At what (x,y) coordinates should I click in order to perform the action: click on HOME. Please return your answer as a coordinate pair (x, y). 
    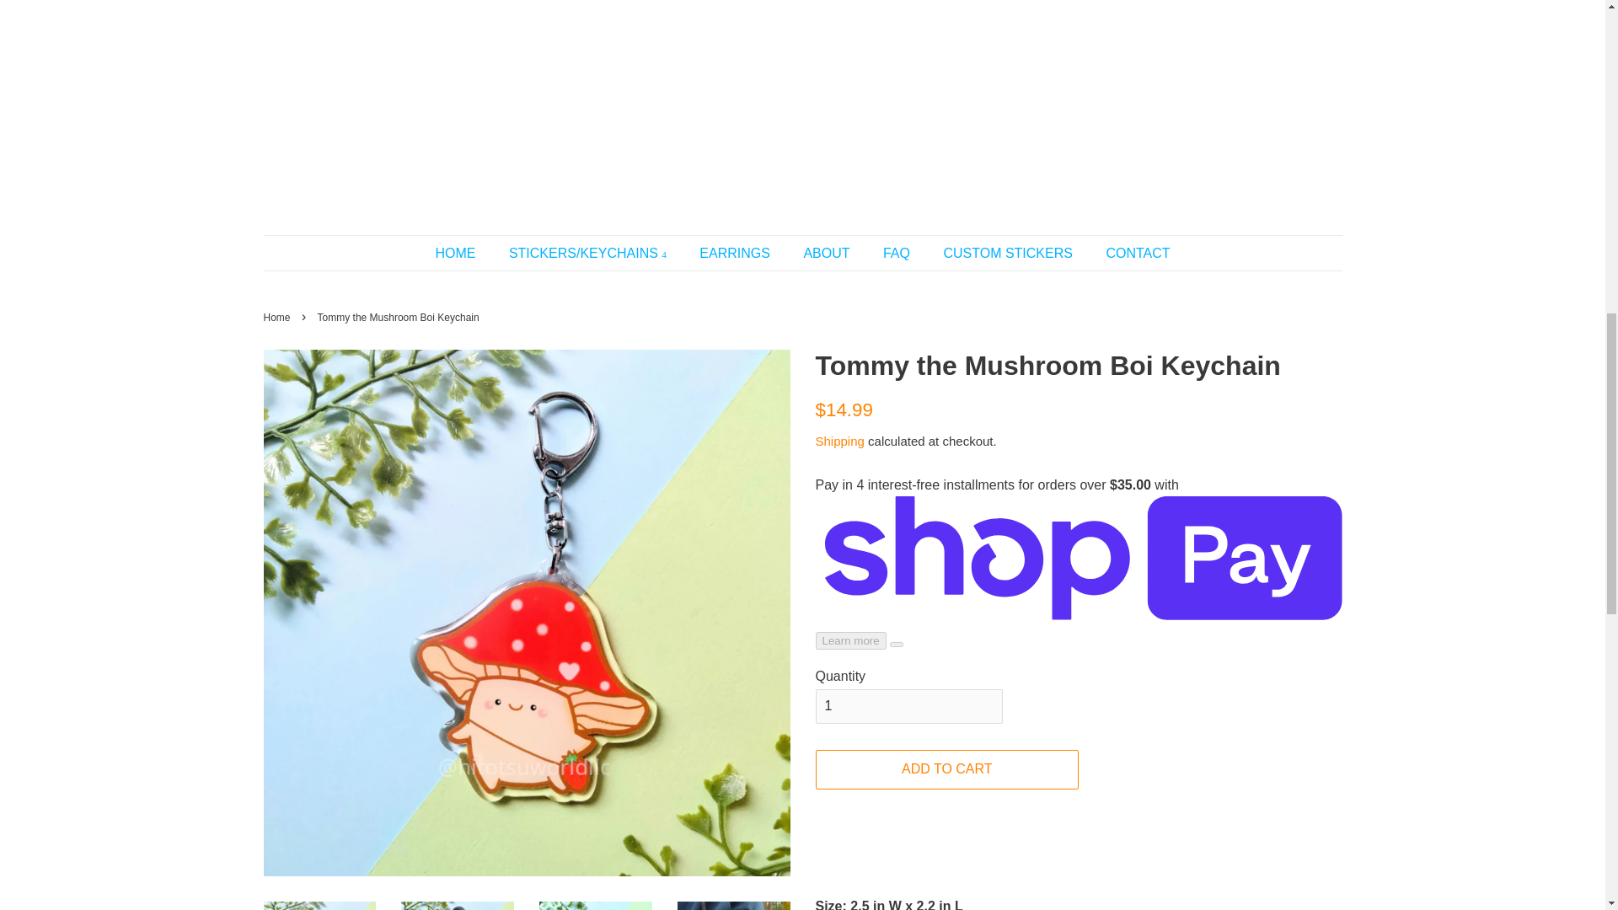
    Looking at the image, I should click on (463, 253).